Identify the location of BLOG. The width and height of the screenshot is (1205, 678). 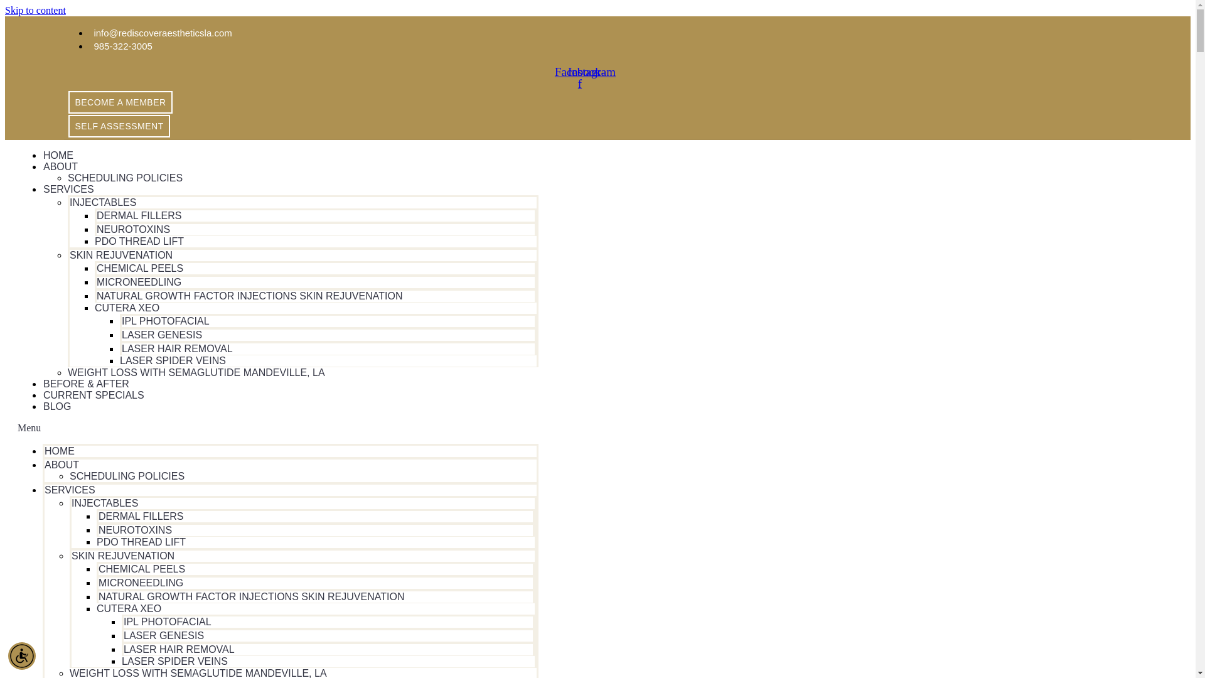
(56, 406).